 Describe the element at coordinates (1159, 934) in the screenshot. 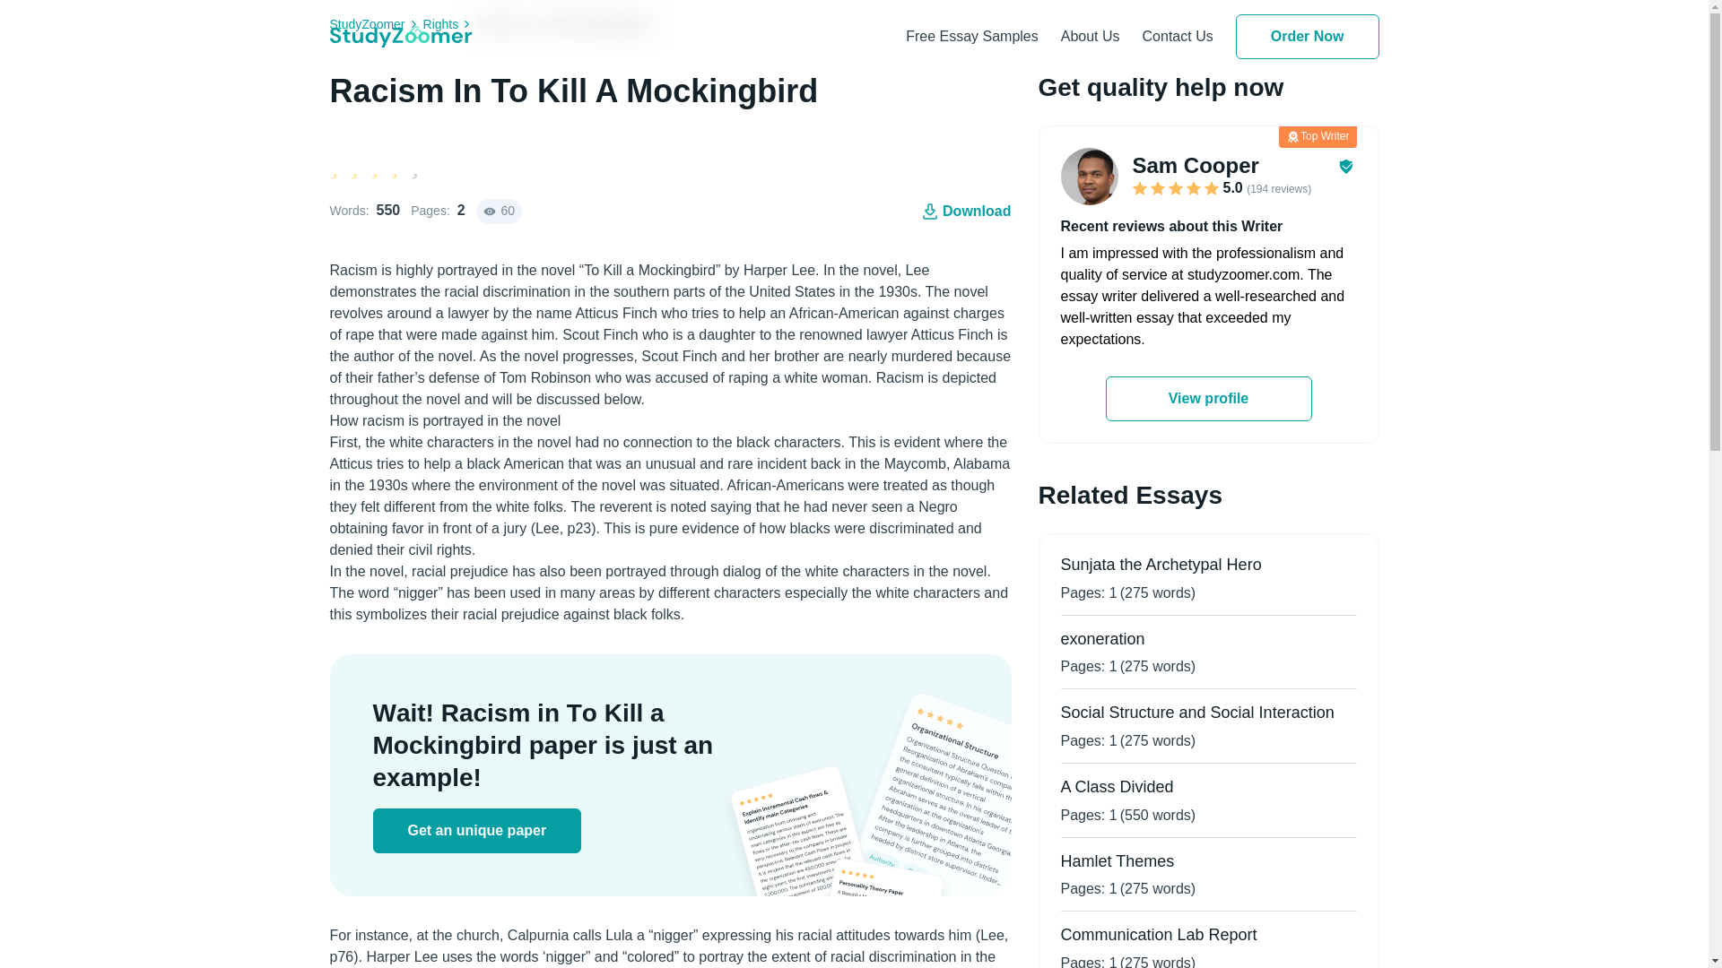

I see `Communication Lab Report` at that location.